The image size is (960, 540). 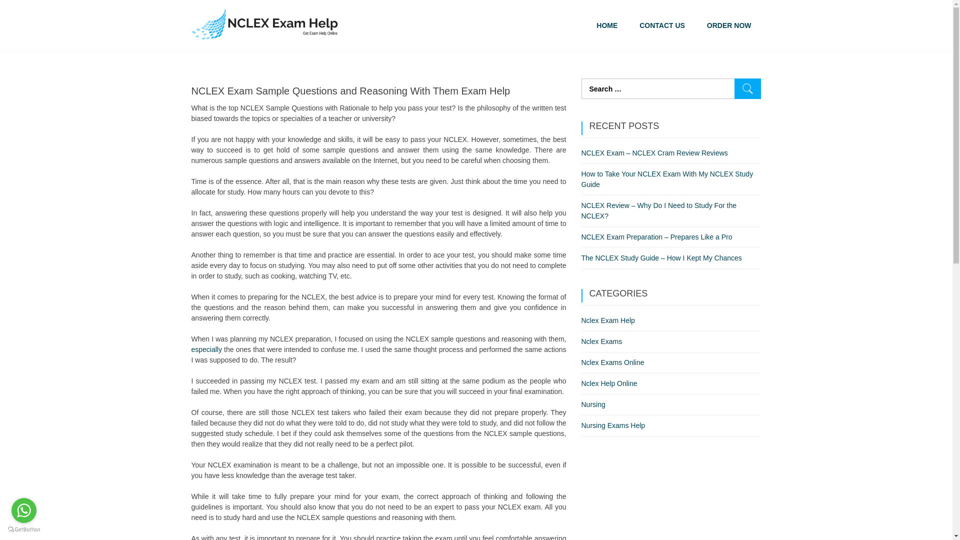 I want to click on ORDER NOW, so click(x=729, y=26).